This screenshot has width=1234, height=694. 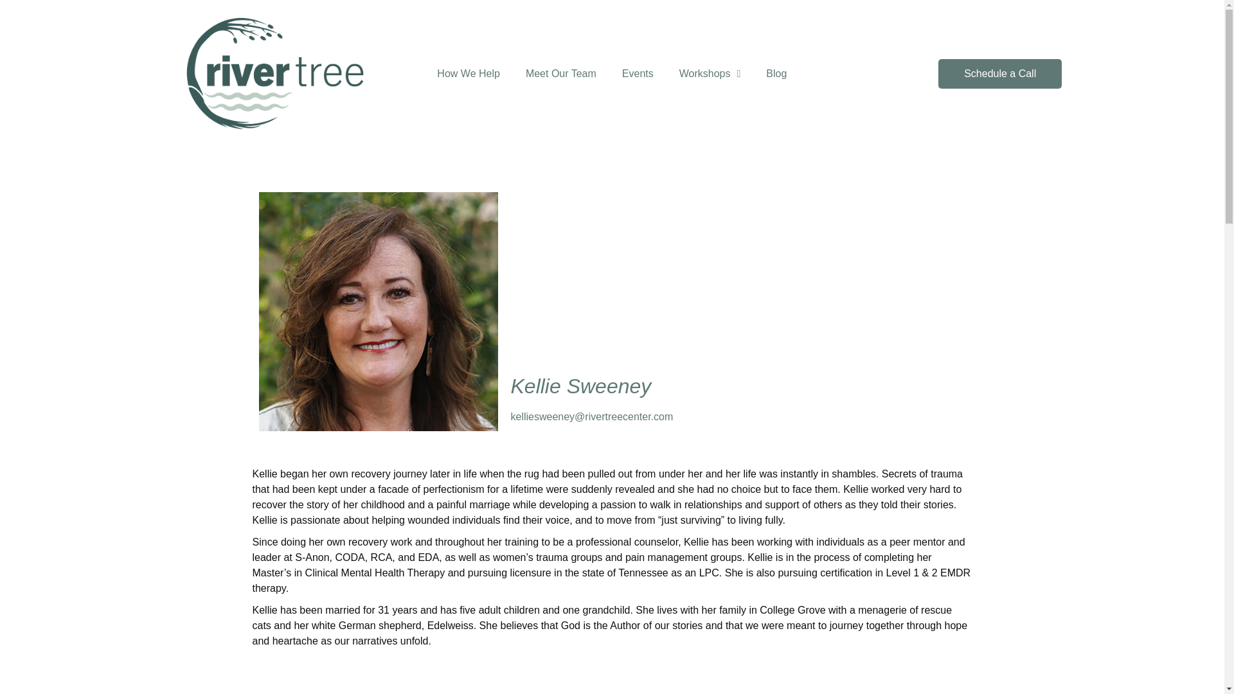 I want to click on Schedule a Call, so click(x=999, y=73).